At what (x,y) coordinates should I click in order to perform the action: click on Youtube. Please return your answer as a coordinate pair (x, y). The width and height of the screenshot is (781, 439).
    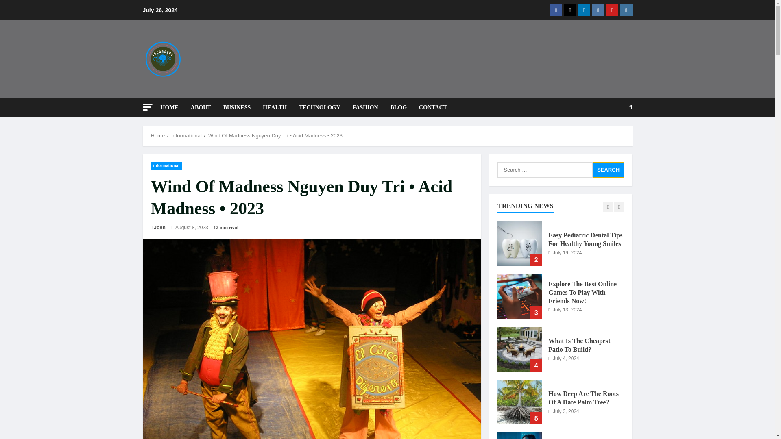
    Looking at the image, I should click on (612, 10).